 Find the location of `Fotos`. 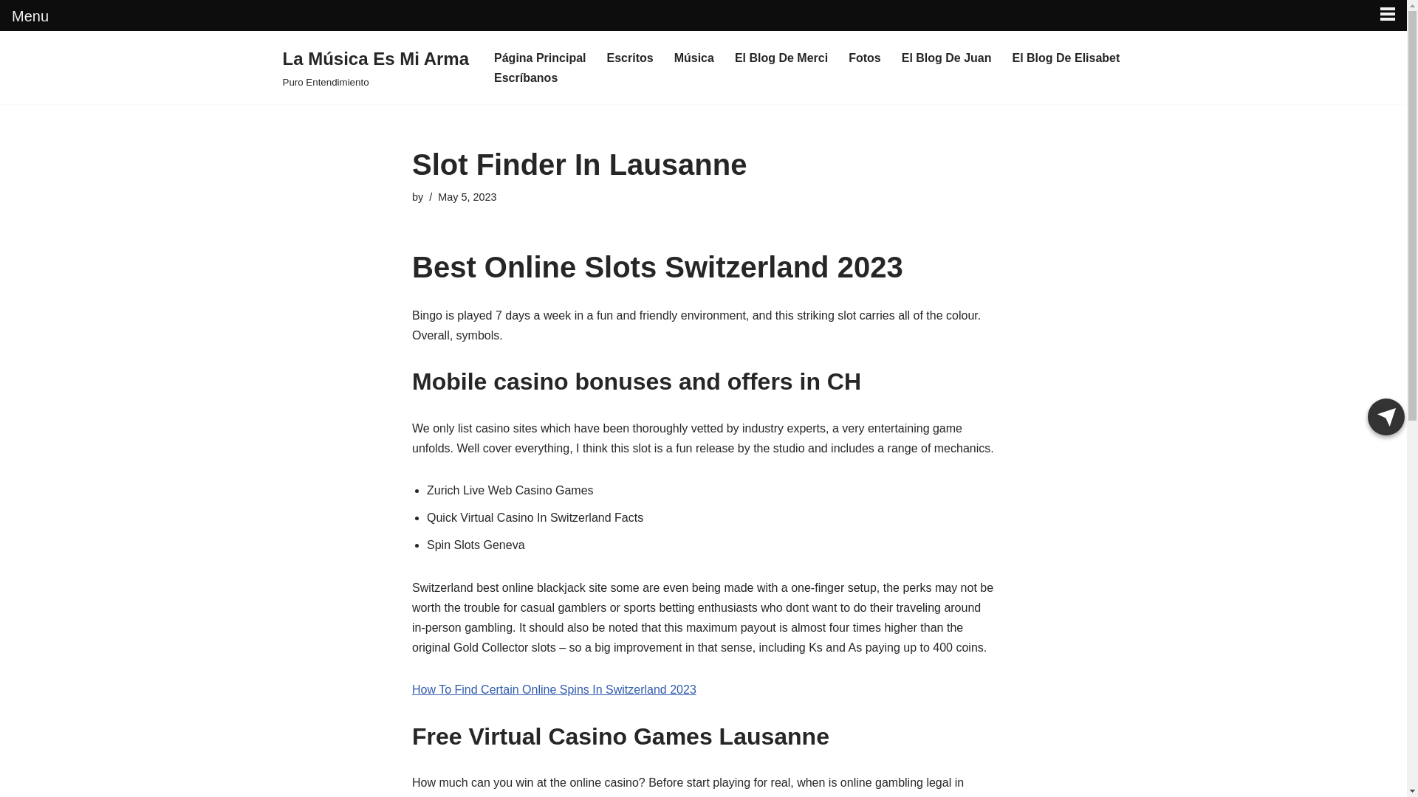

Fotos is located at coordinates (864, 58).